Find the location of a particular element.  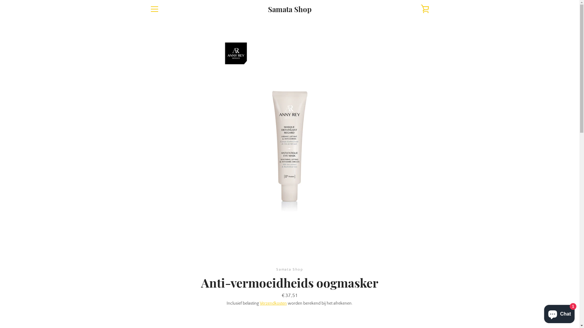

NORVIA is located at coordinates (157, 261).